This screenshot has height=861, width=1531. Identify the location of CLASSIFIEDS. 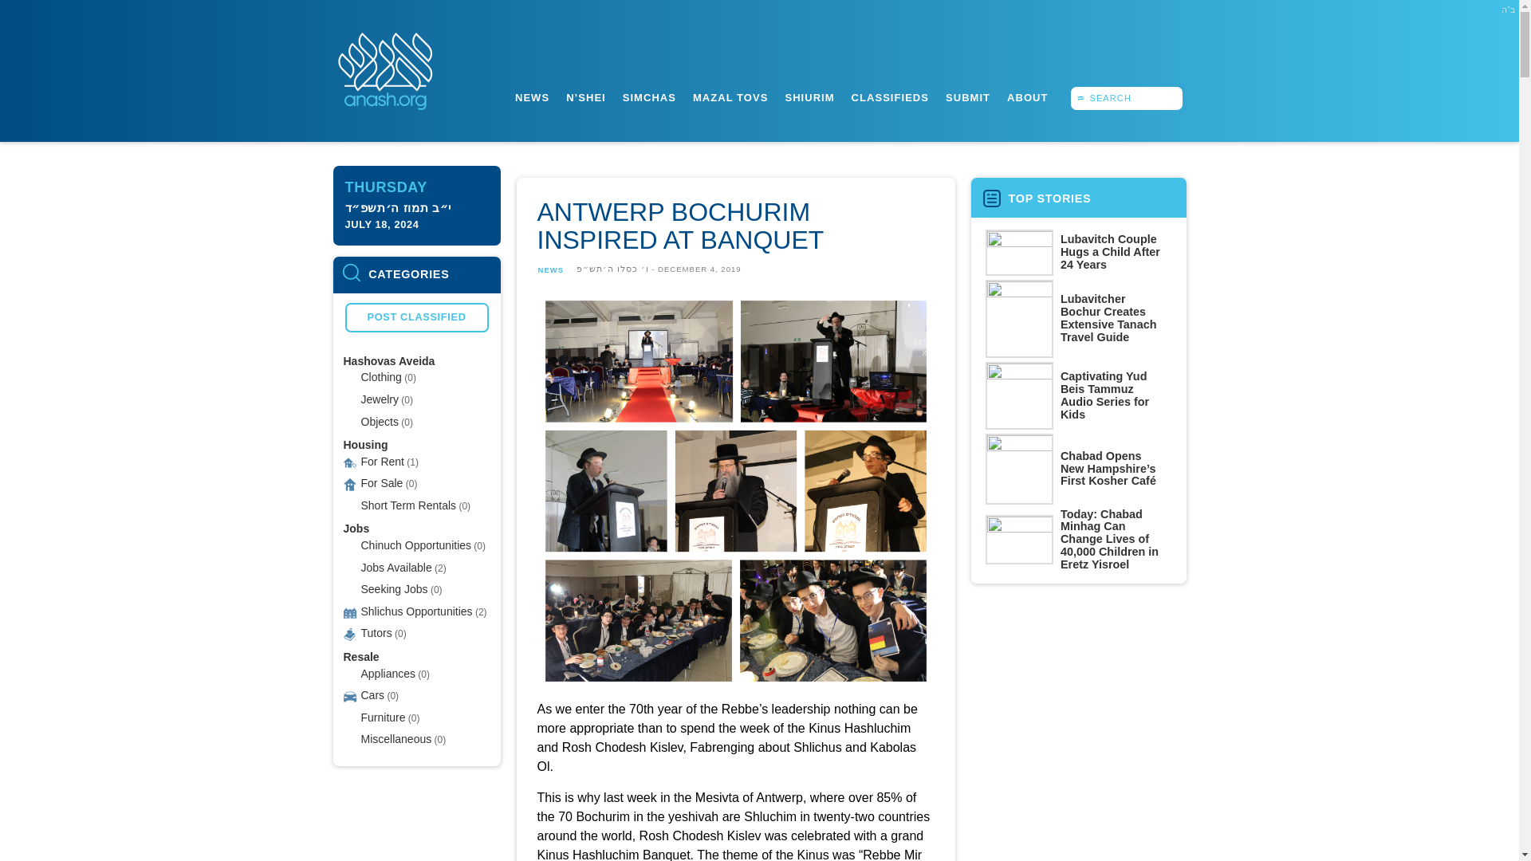
(890, 98).